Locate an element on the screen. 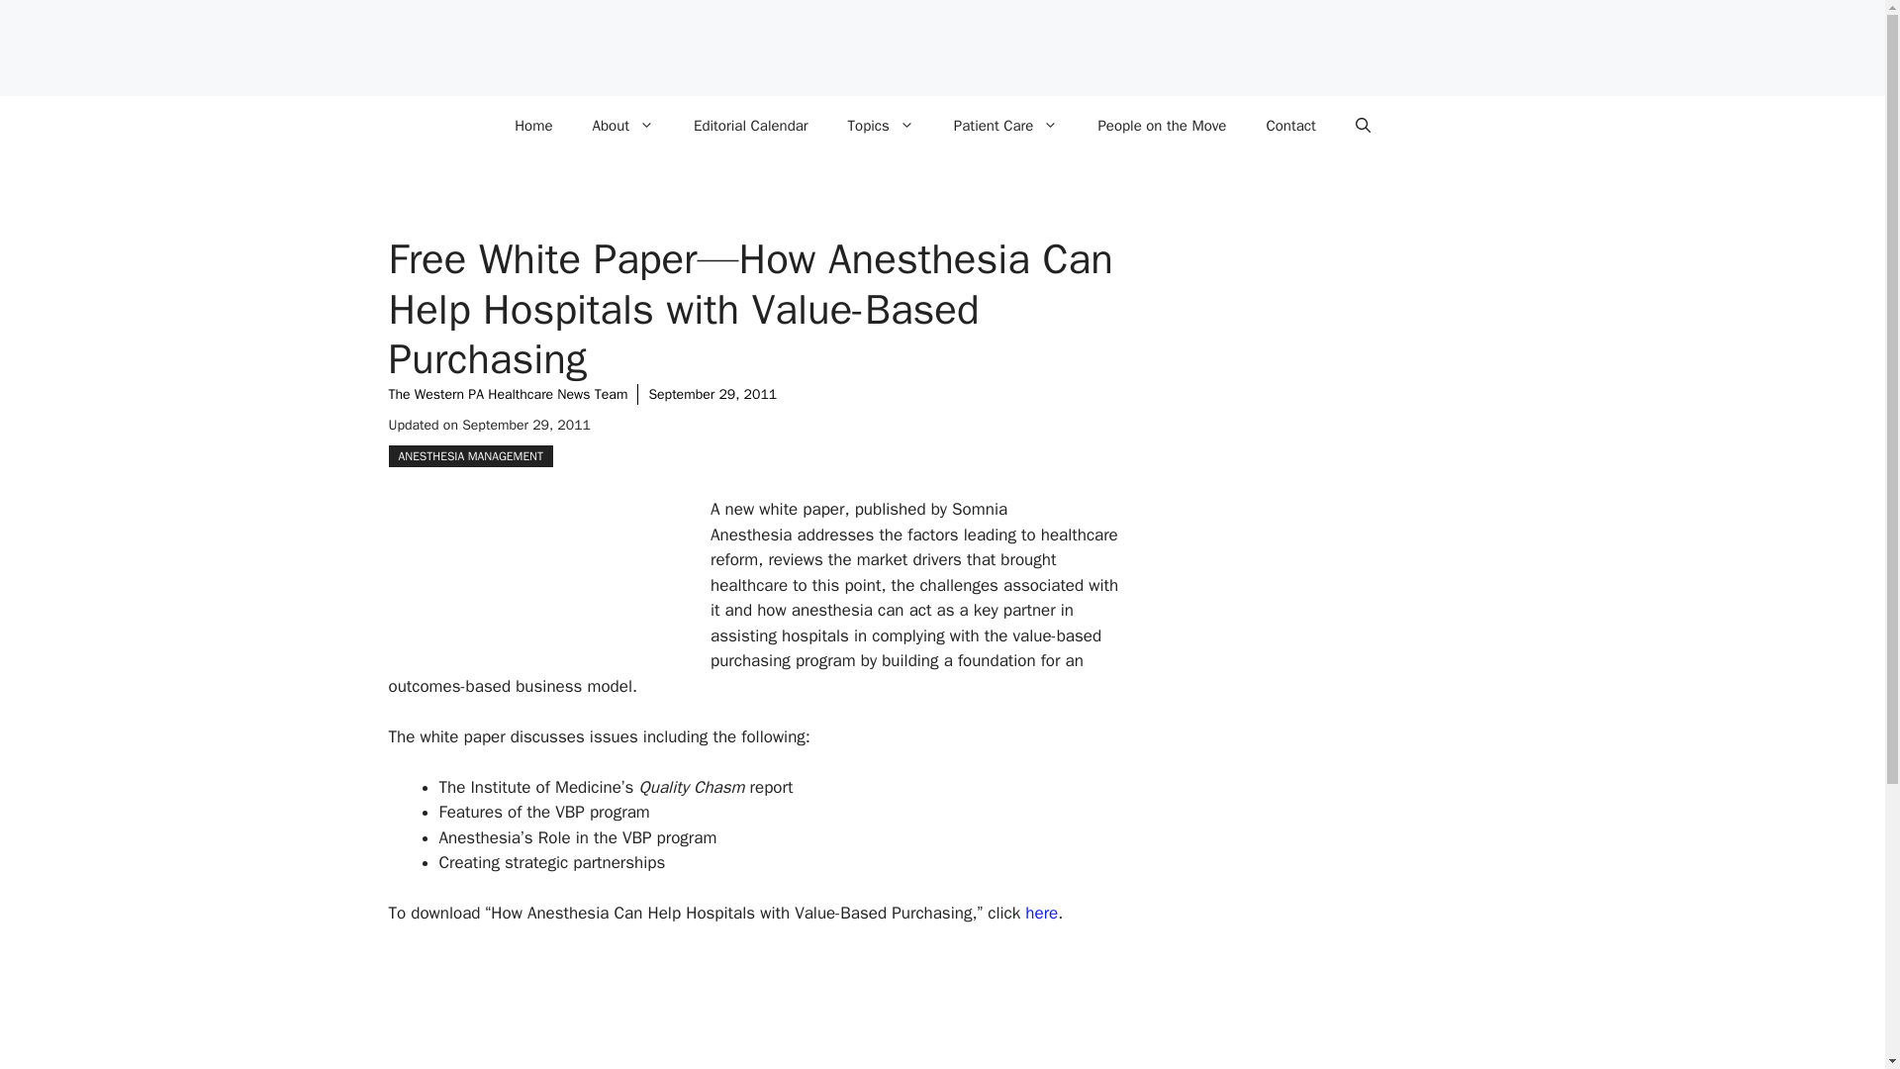 Image resolution: width=1900 pixels, height=1069 pixels. Home is located at coordinates (532, 125).